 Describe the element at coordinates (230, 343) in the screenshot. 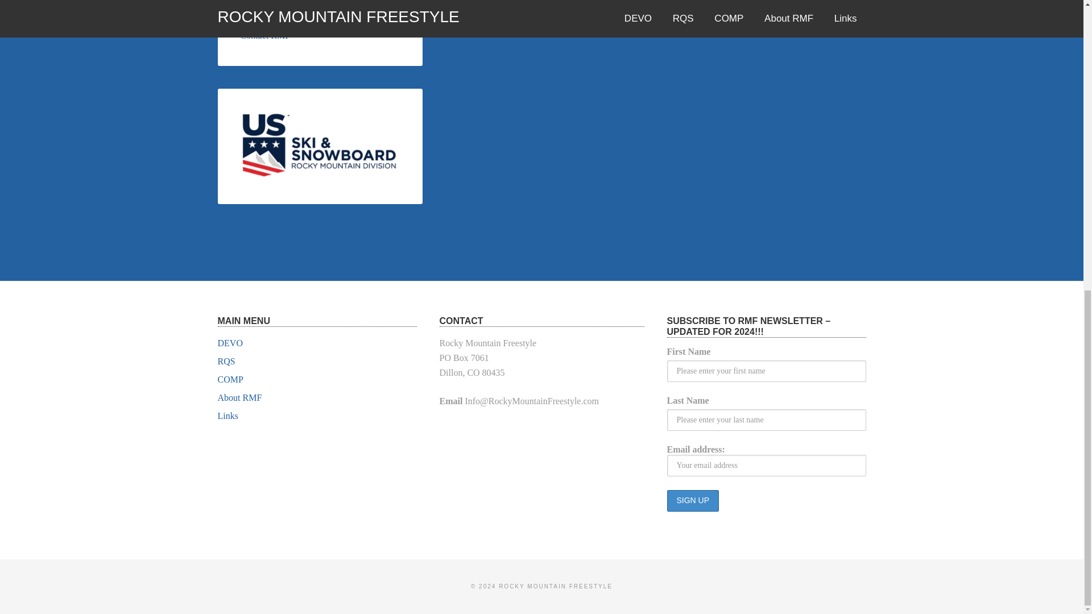

I see `DEVO` at that location.